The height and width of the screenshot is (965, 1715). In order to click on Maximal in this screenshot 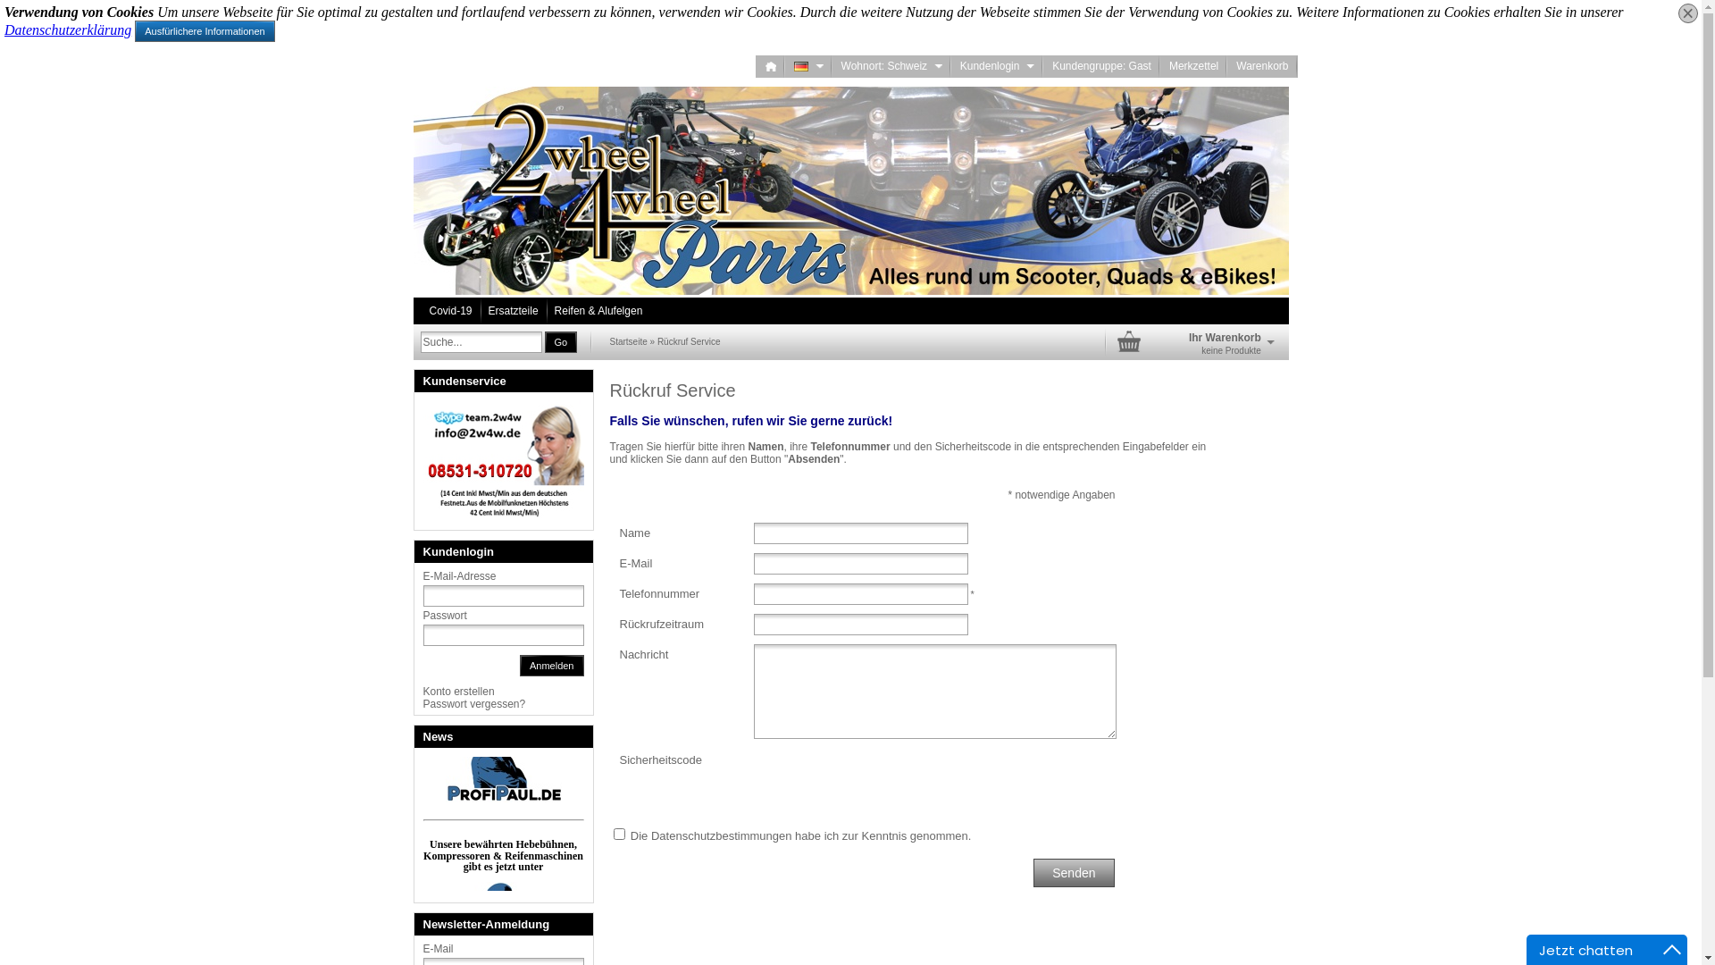, I will do `click(1672, 950)`.